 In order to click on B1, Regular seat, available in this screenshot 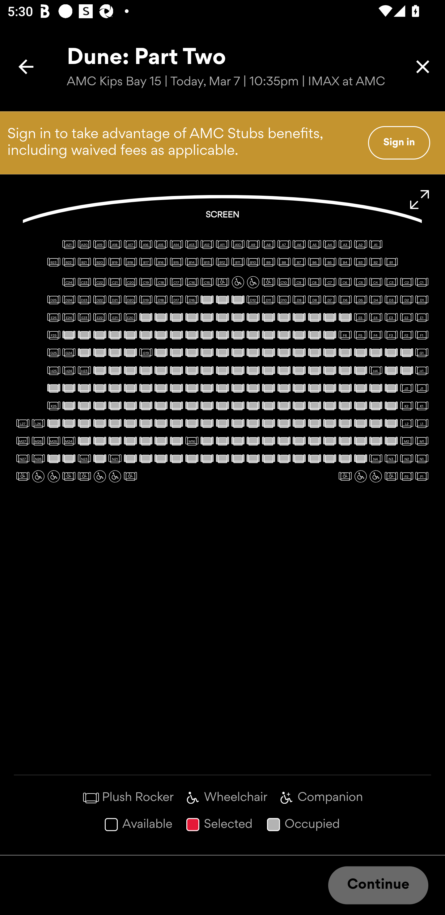, I will do `click(391, 262)`.